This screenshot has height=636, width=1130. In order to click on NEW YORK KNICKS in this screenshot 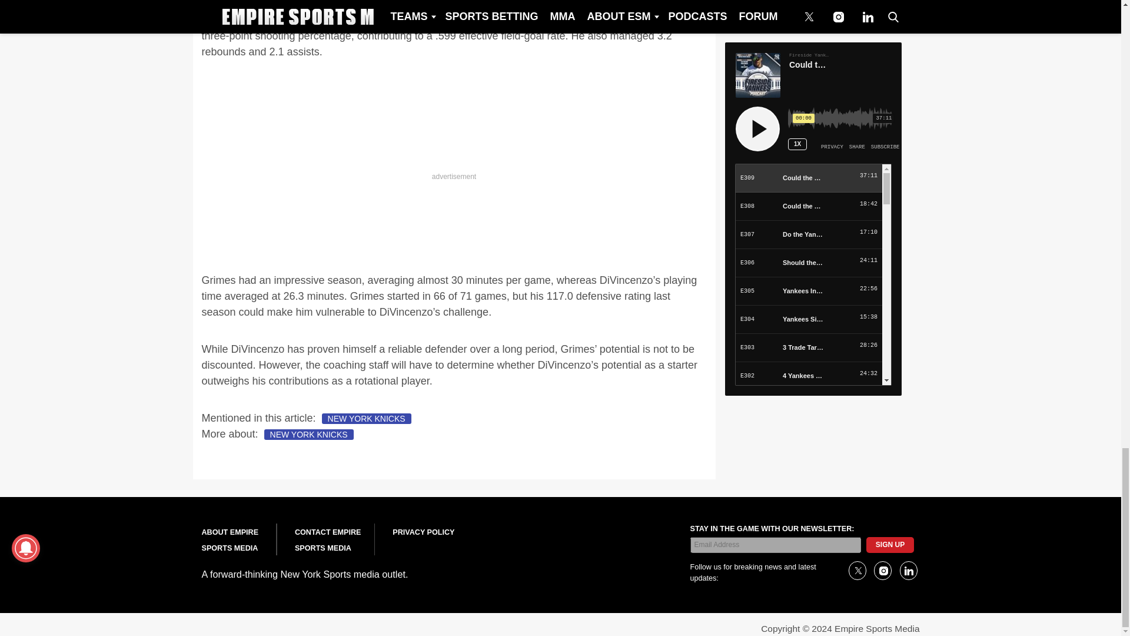, I will do `click(308, 435)`.